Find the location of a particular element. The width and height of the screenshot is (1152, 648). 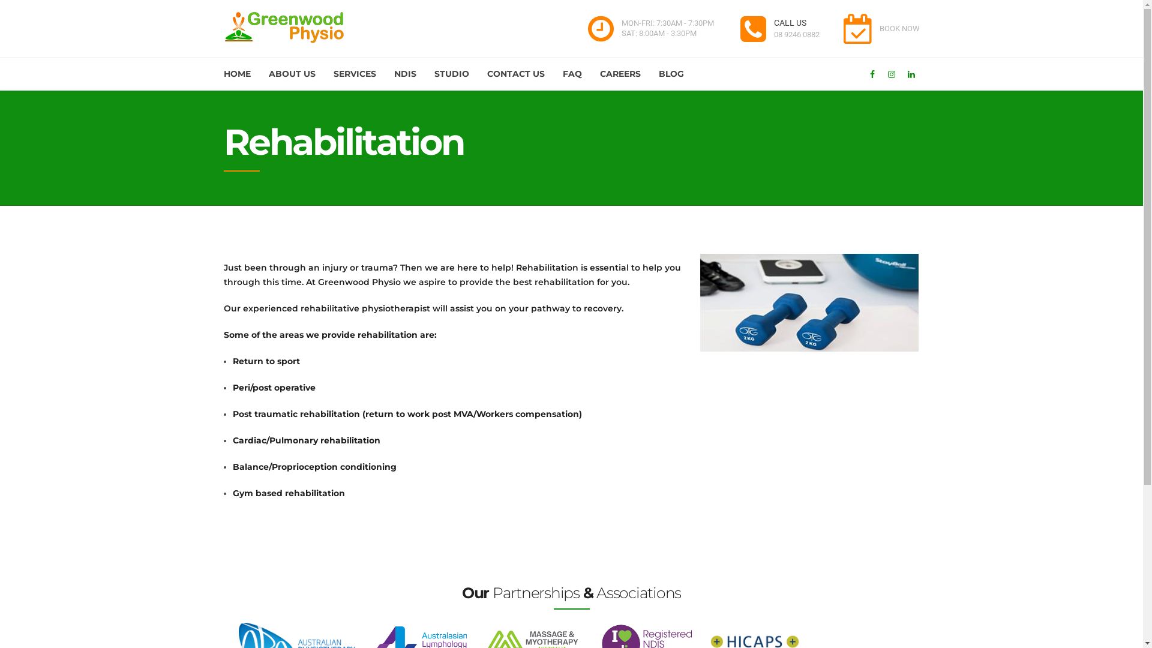

FAQ is located at coordinates (572, 74).